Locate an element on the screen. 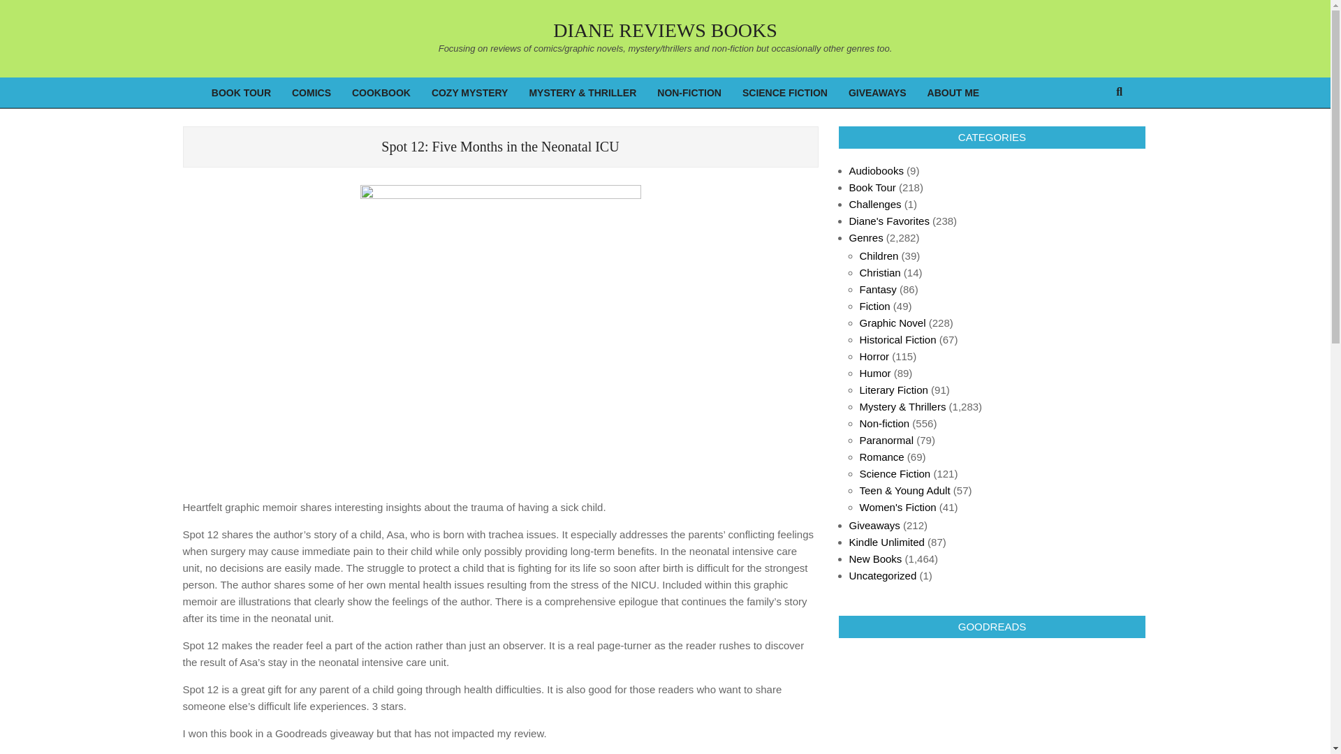 The width and height of the screenshot is (1341, 754). Genres is located at coordinates (866, 237).